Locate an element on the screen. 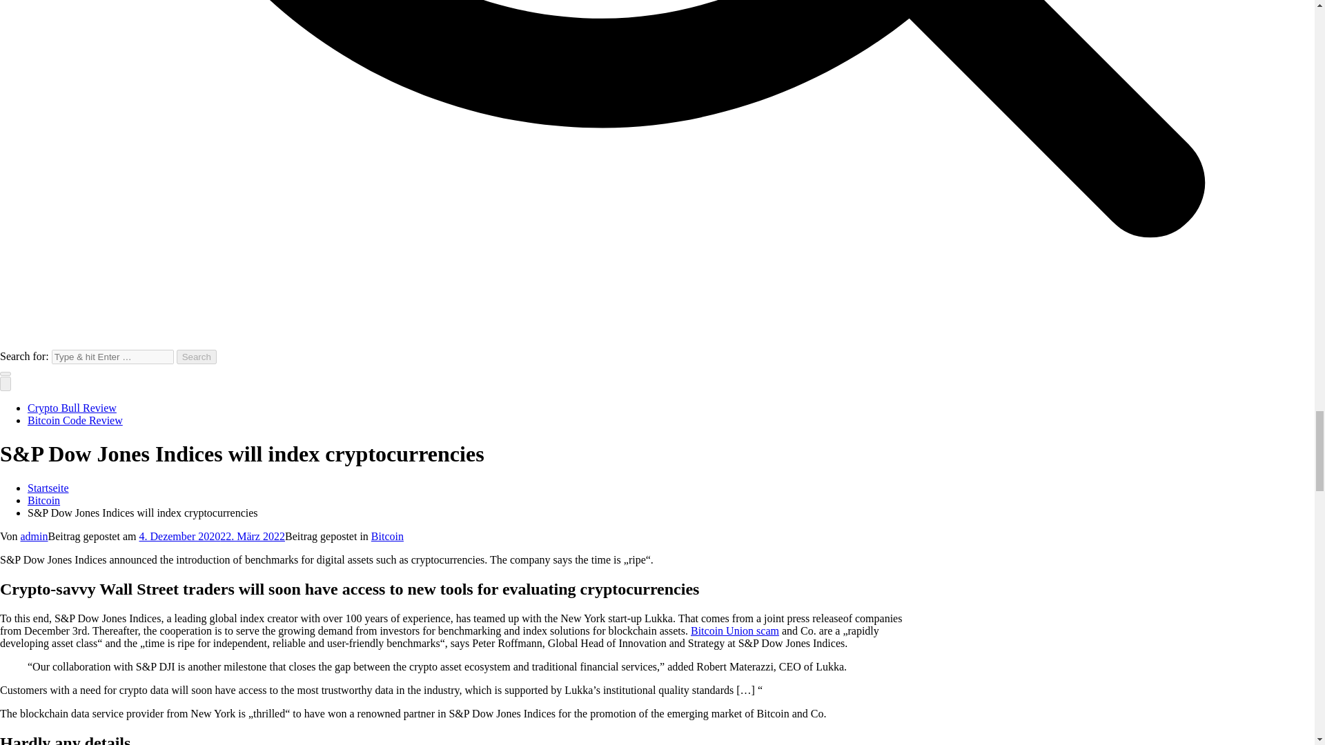  Bitcoin Code Review is located at coordinates (75, 419).